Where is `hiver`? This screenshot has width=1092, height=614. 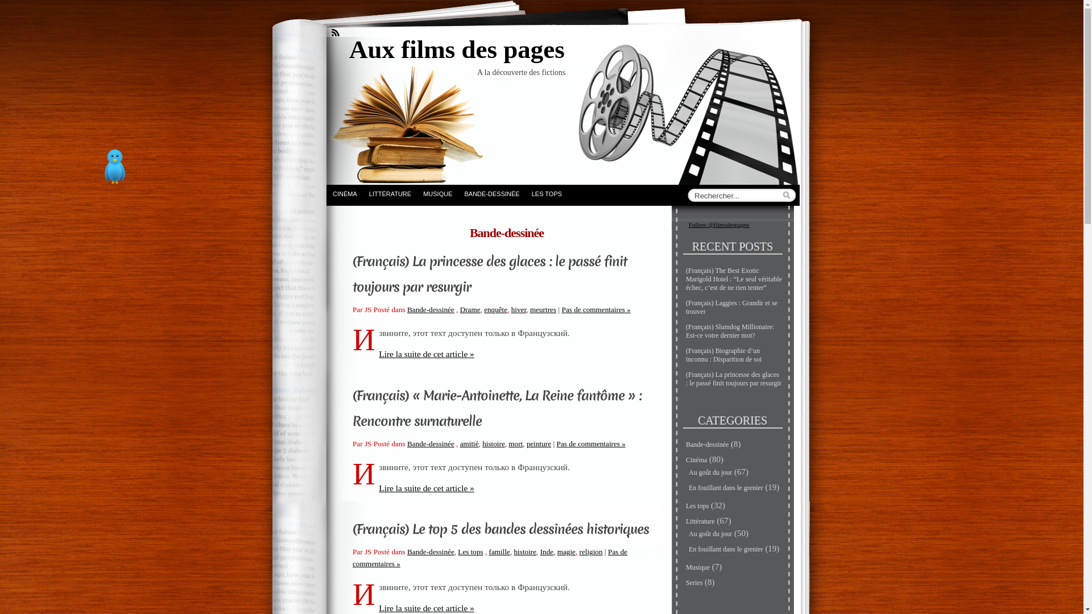 hiver is located at coordinates (519, 309).